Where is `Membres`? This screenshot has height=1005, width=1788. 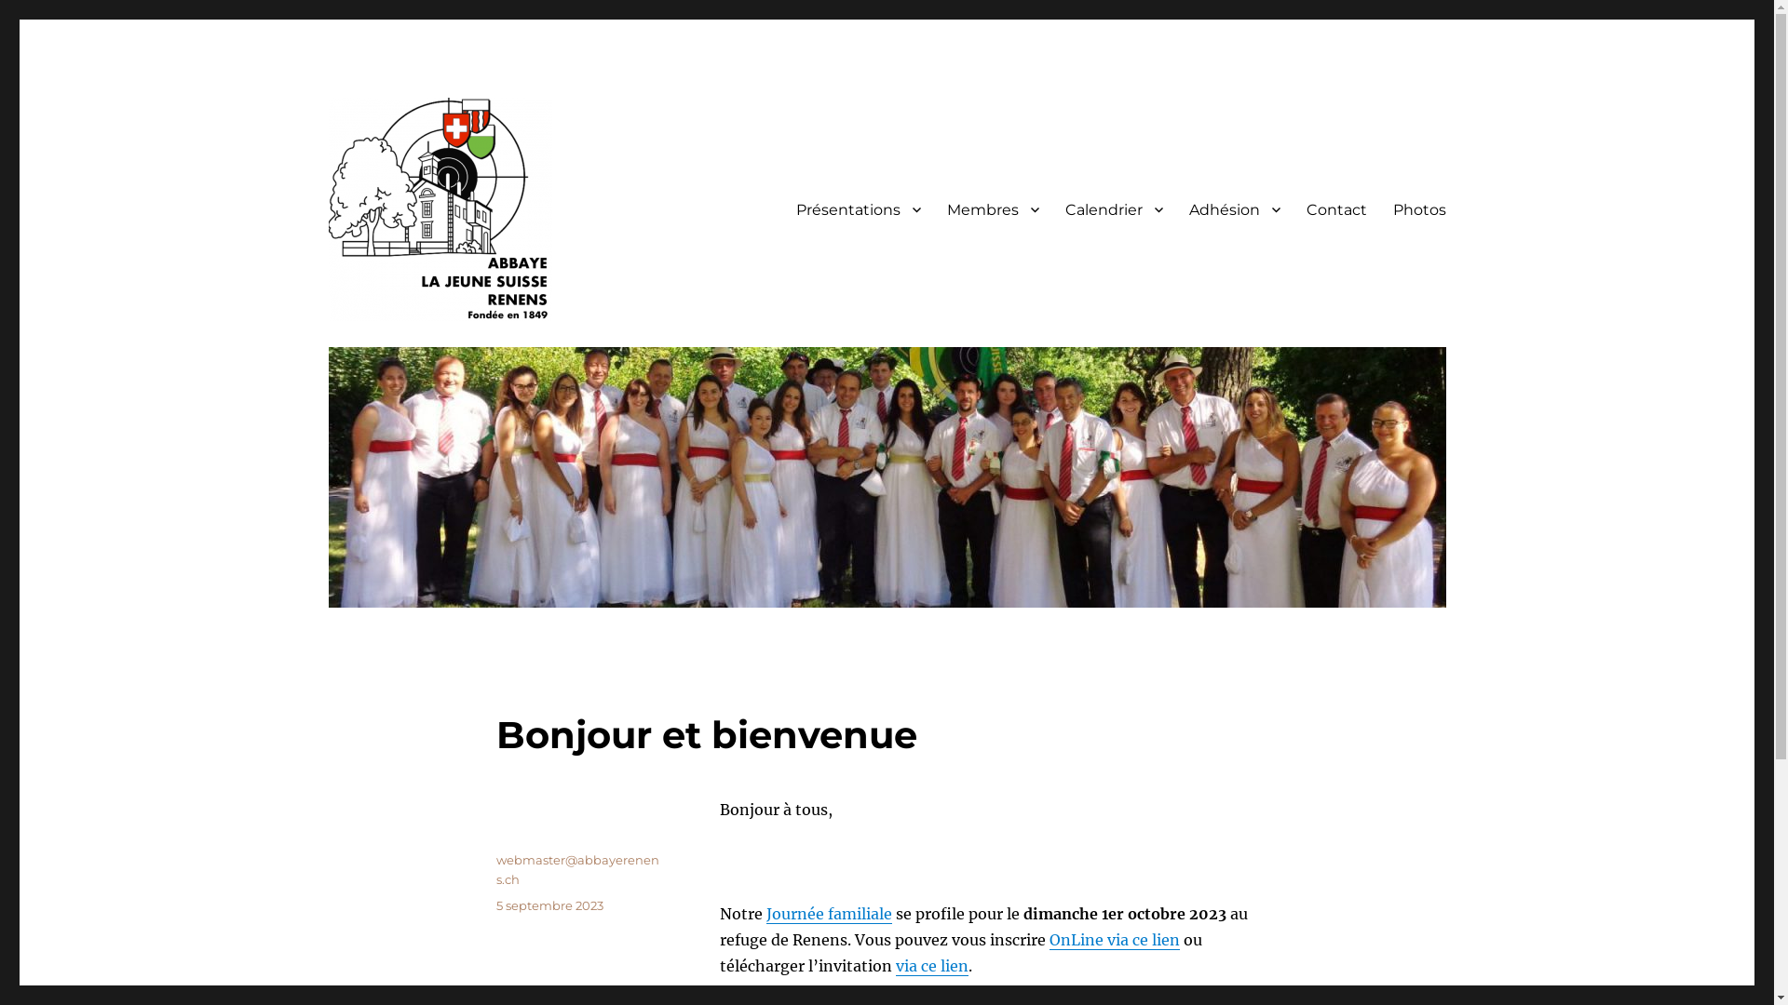 Membres is located at coordinates (993, 209).